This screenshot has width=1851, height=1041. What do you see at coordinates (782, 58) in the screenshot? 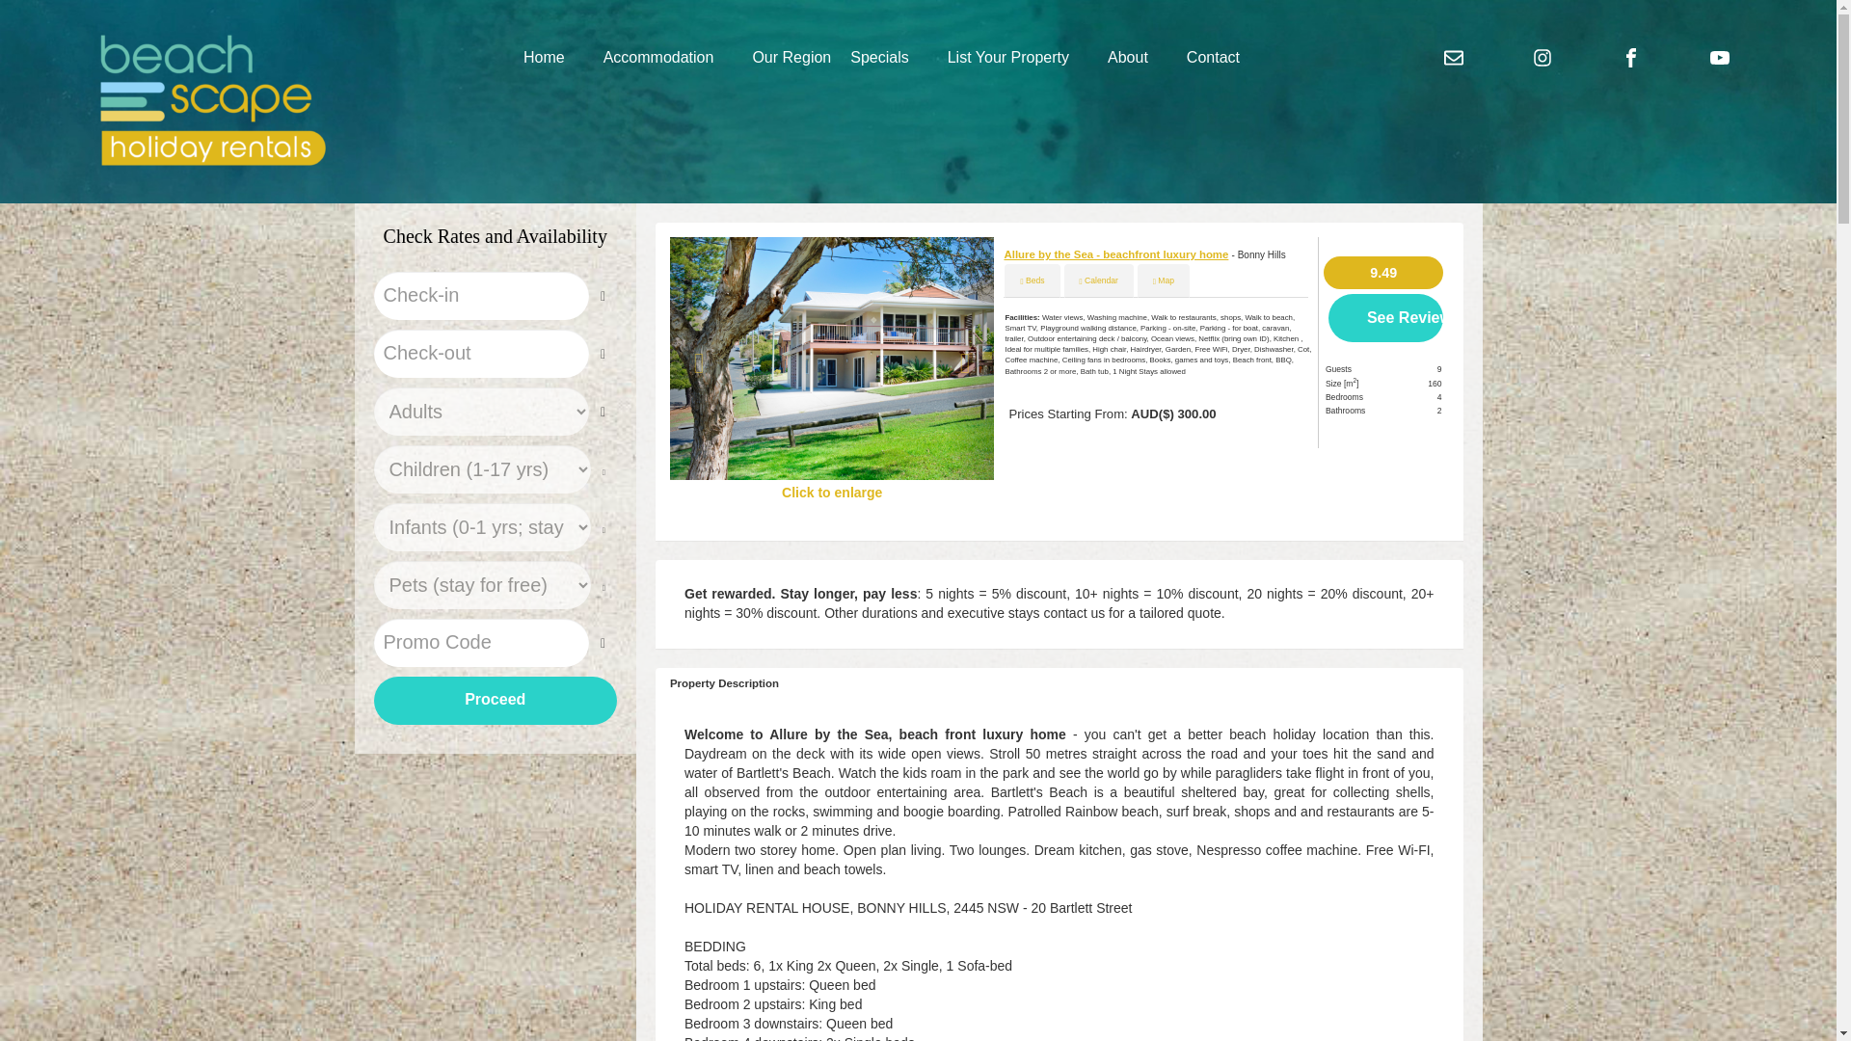
I see `Our Region` at bounding box center [782, 58].